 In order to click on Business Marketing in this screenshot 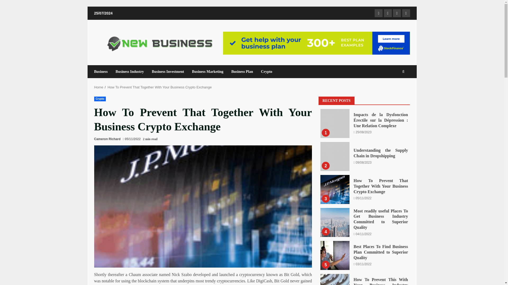, I will do `click(208, 72)`.